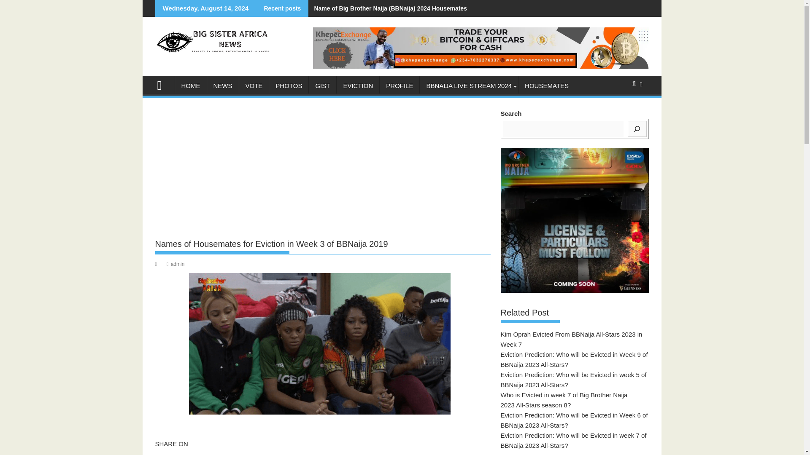  I want to click on HOUSEMATES, so click(547, 86).